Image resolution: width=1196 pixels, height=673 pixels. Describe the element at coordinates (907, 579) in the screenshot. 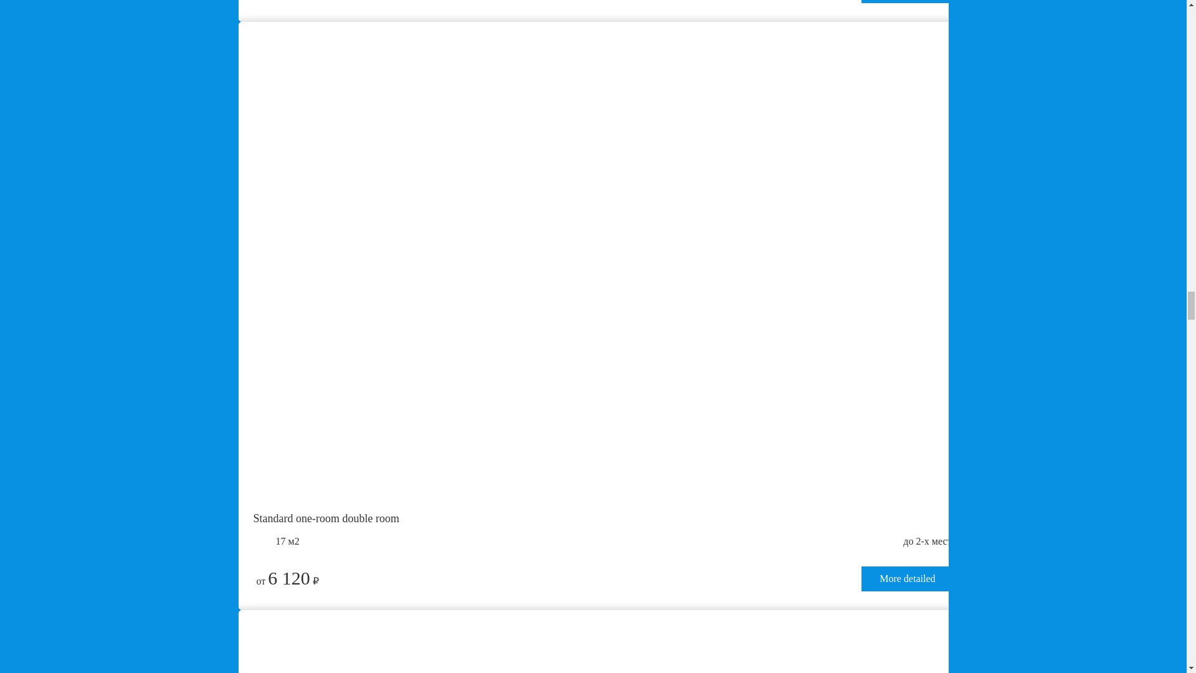

I see `More detailed` at that location.